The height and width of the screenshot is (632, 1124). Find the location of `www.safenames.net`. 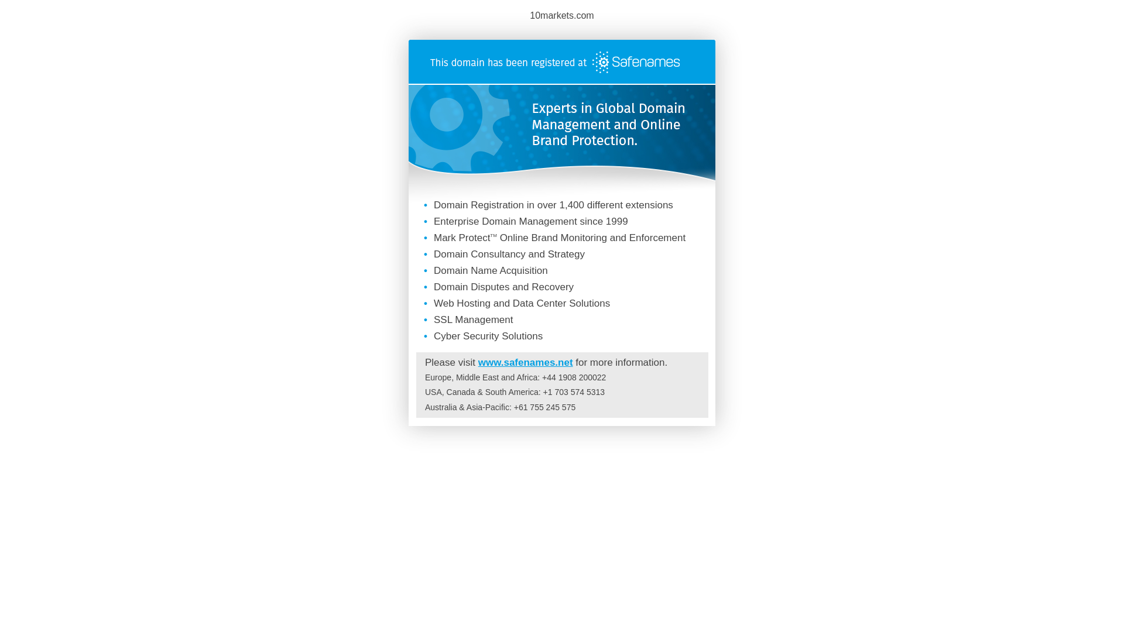

www.safenames.net is located at coordinates (526, 363).